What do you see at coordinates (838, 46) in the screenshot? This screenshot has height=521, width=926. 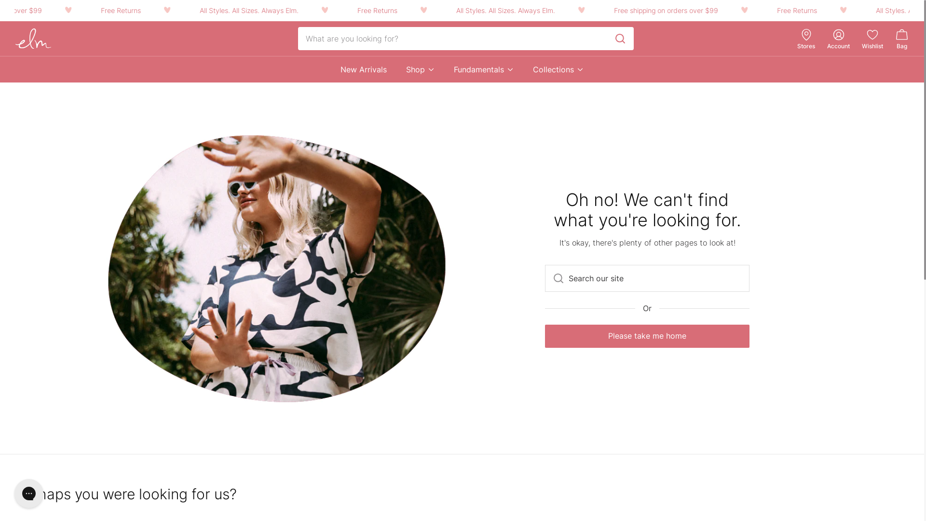 I see `Account` at bounding box center [838, 46].